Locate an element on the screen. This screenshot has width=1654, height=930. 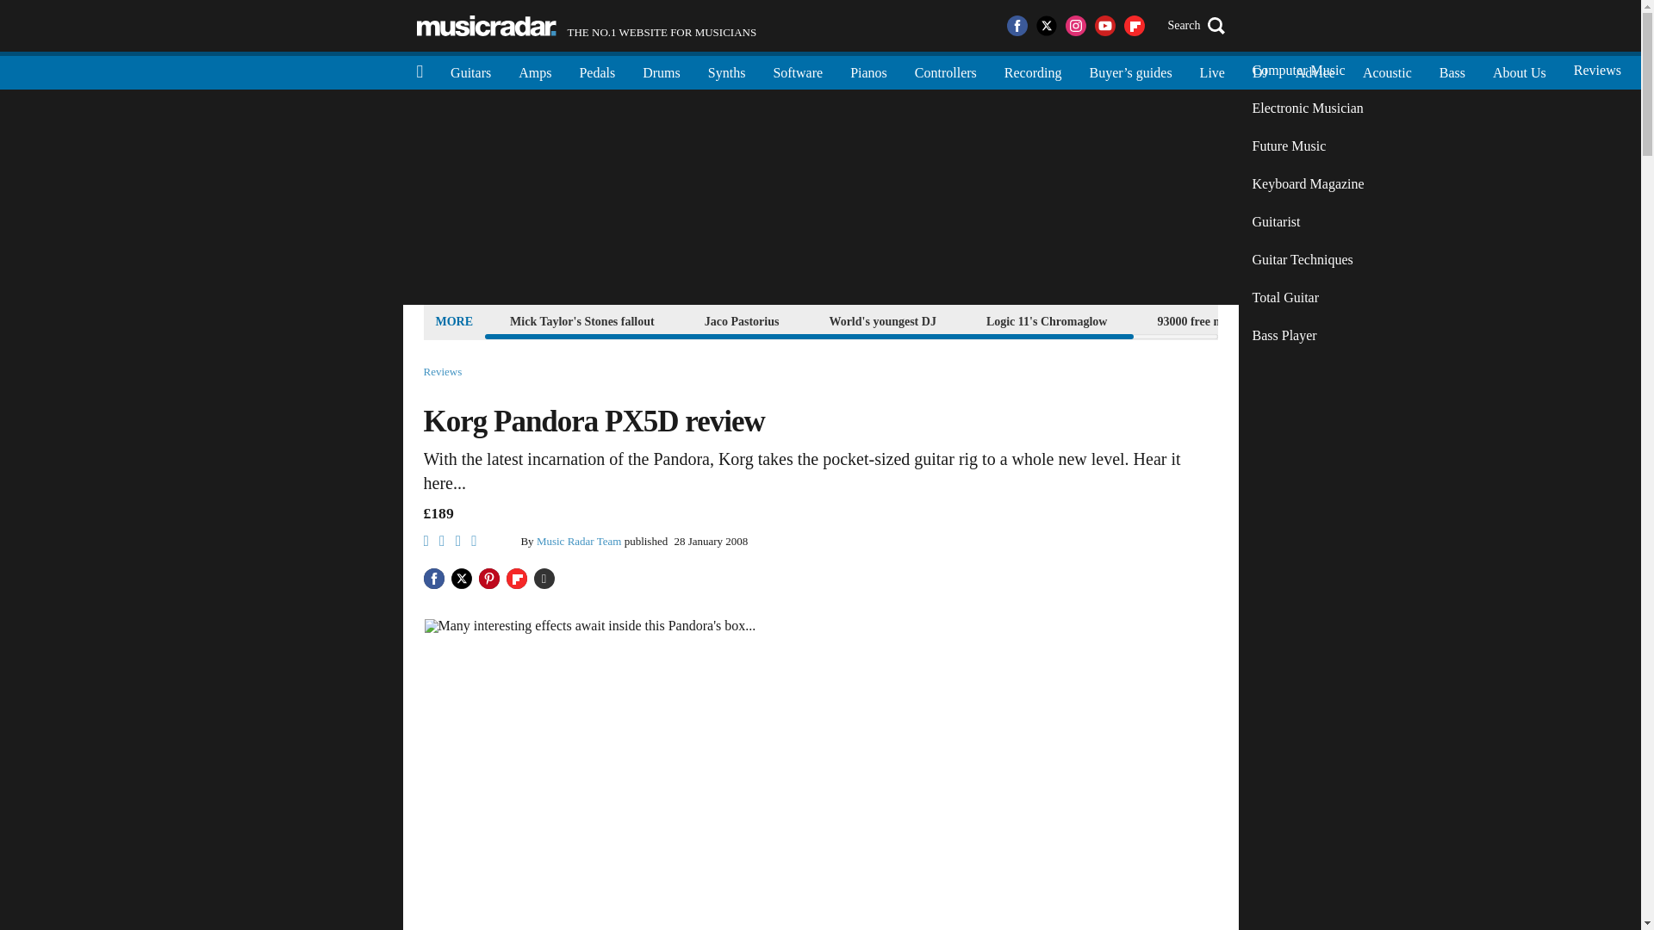
Bass is located at coordinates (1452, 71).